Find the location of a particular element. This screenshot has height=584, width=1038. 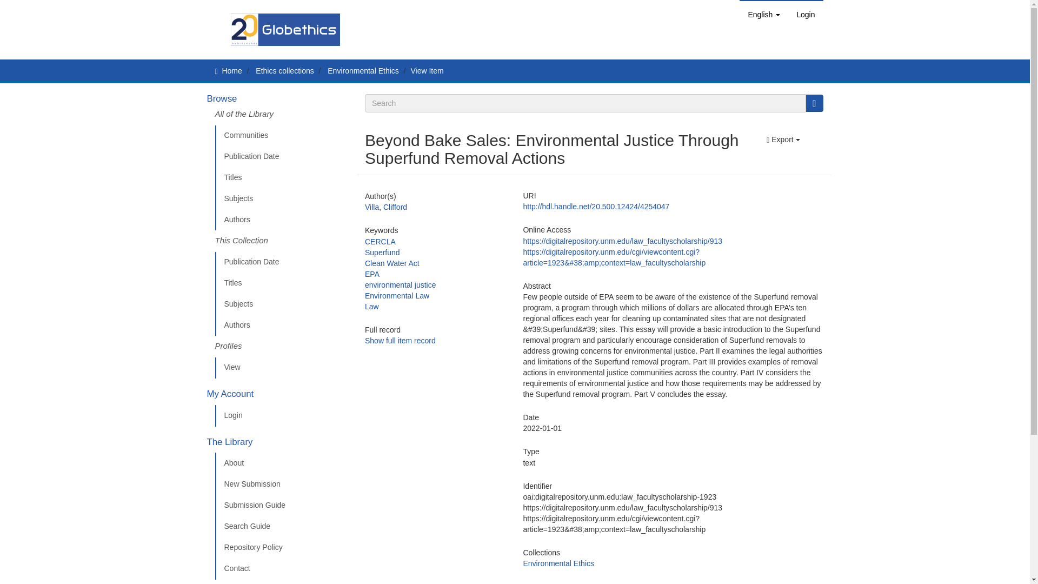

Environmental Ethics is located at coordinates (363, 71).